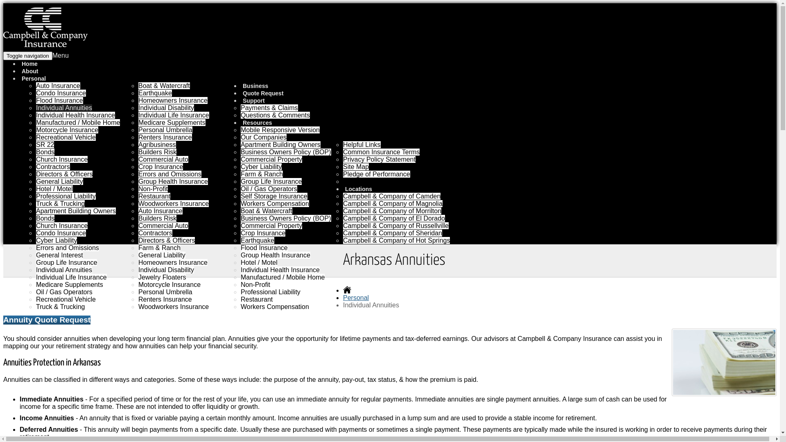  What do you see at coordinates (165, 300) in the screenshot?
I see `Renters Insurance` at bounding box center [165, 300].